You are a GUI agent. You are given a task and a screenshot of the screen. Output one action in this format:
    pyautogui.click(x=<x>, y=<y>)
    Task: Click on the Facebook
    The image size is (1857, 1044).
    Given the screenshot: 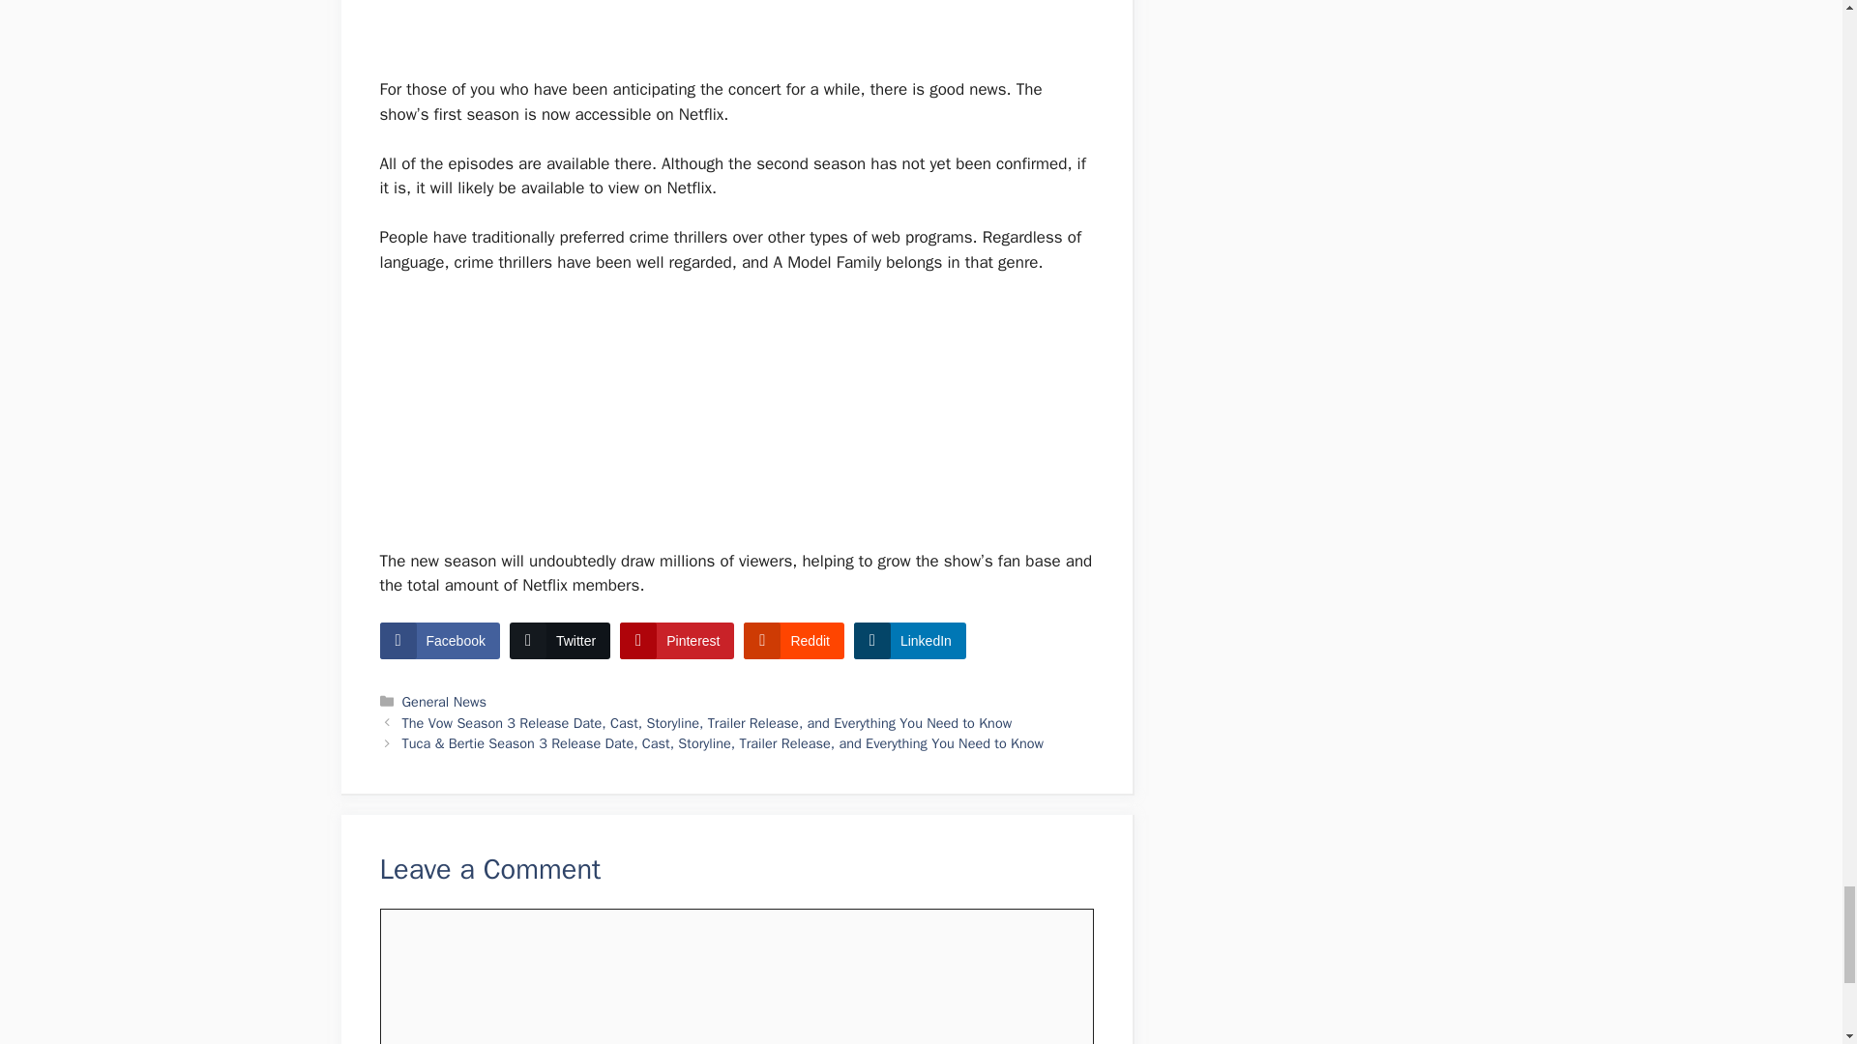 What is the action you would take?
    pyautogui.click(x=439, y=640)
    